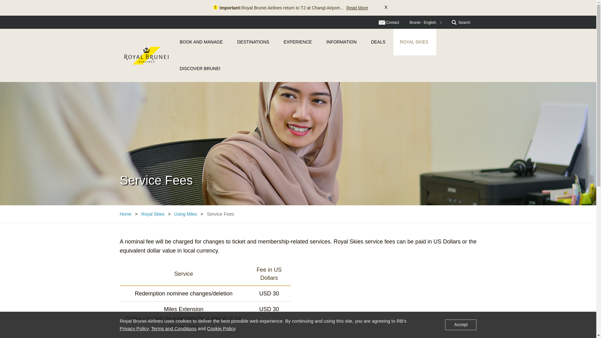 The width and height of the screenshot is (601, 338). I want to click on Contact, so click(389, 22).